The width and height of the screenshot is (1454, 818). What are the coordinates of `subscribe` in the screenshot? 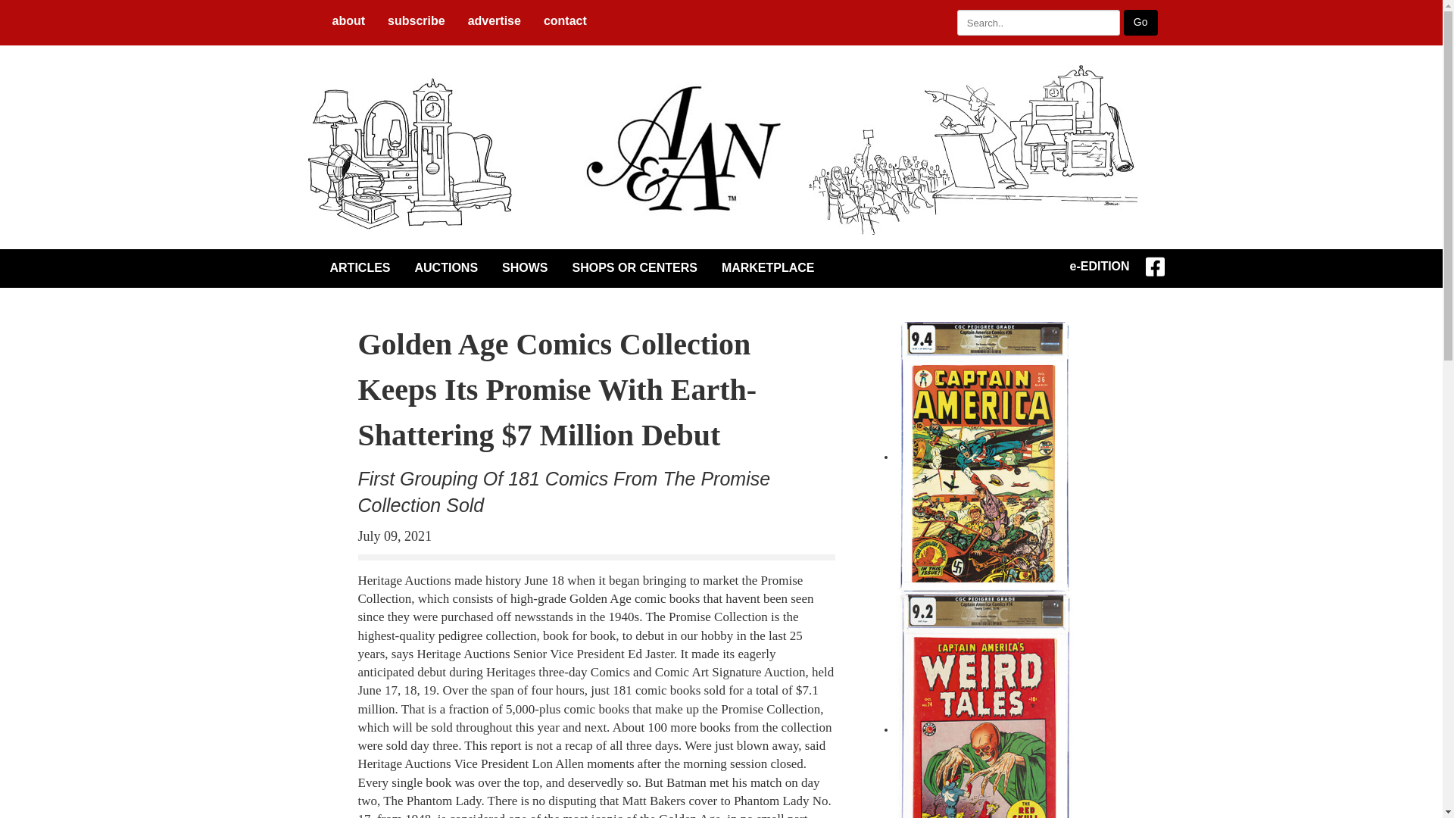 It's located at (417, 20).